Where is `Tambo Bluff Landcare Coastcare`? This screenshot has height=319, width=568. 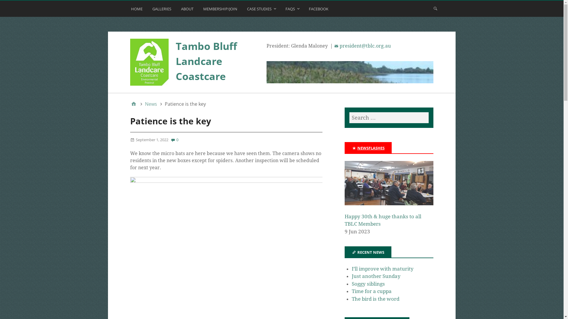
Tambo Bluff Landcare Coastcare is located at coordinates (206, 61).